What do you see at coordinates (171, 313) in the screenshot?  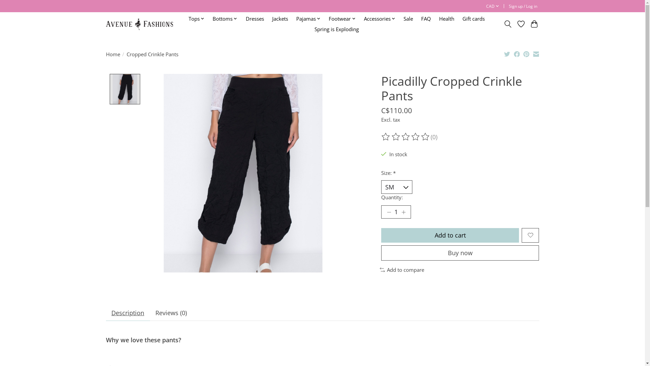 I see `Reviews (0)` at bounding box center [171, 313].